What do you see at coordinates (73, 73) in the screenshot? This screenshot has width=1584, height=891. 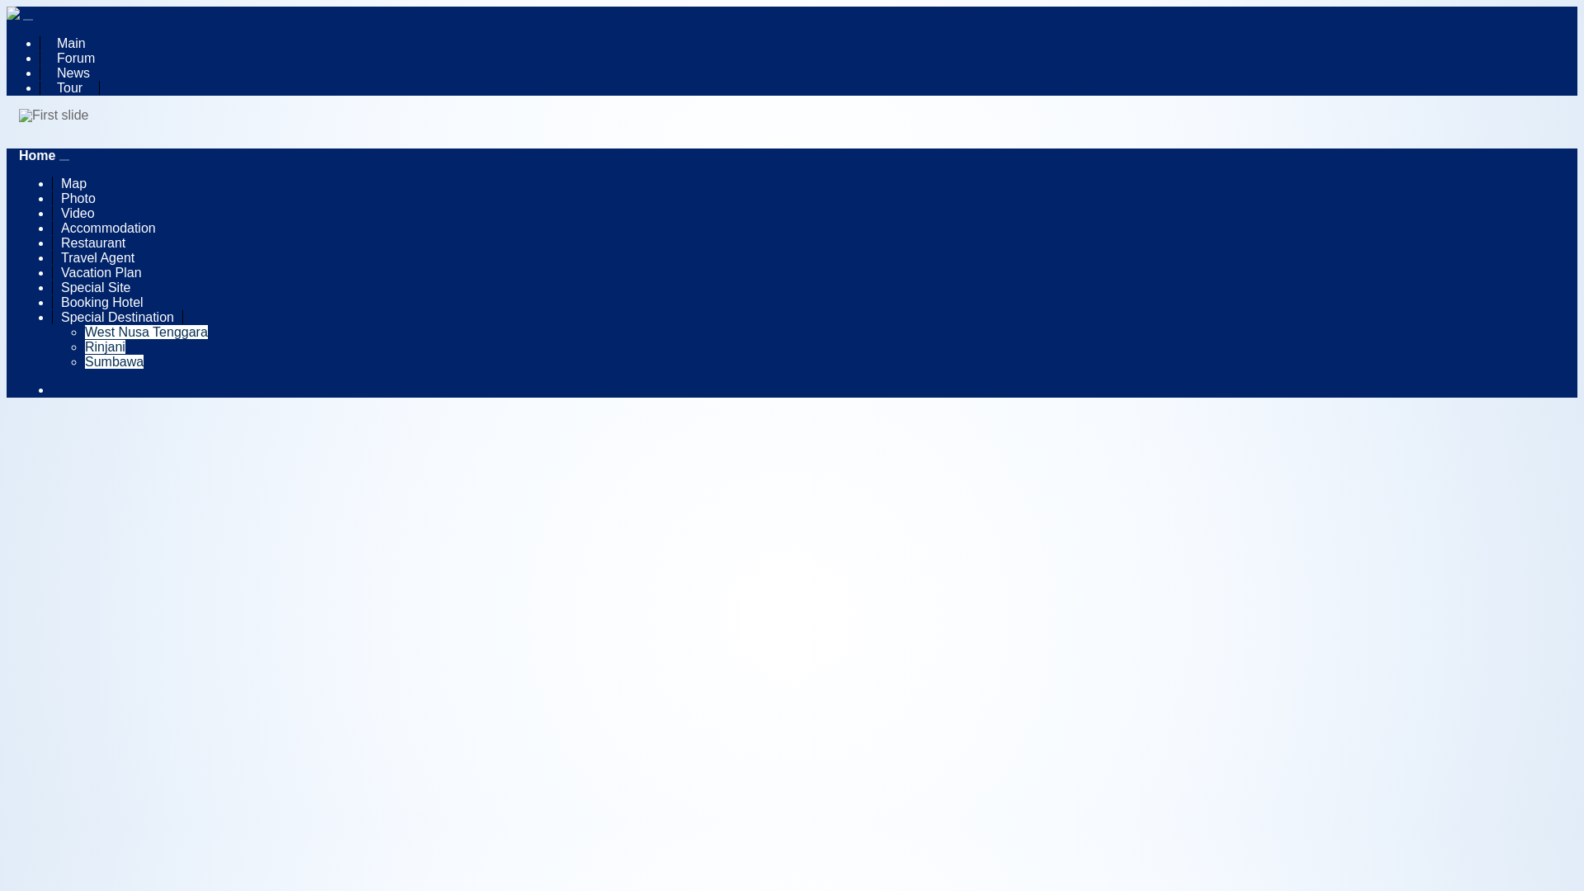 I see `News` at bounding box center [73, 73].